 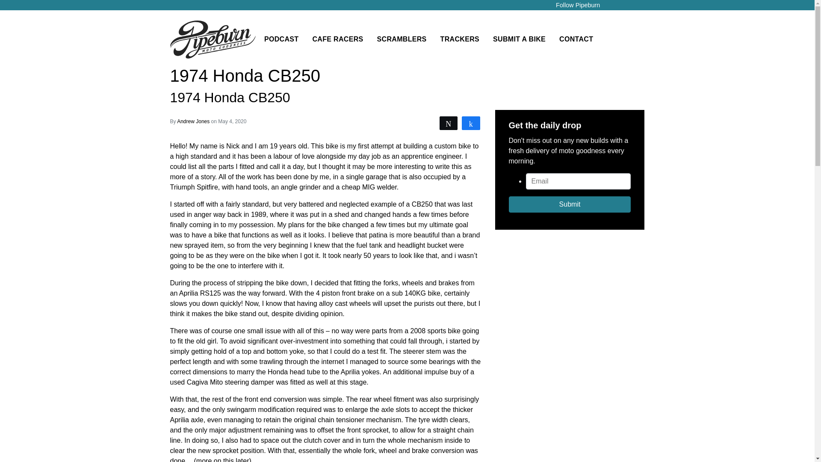 What do you see at coordinates (459, 39) in the screenshot?
I see `TRACKERS` at bounding box center [459, 39].